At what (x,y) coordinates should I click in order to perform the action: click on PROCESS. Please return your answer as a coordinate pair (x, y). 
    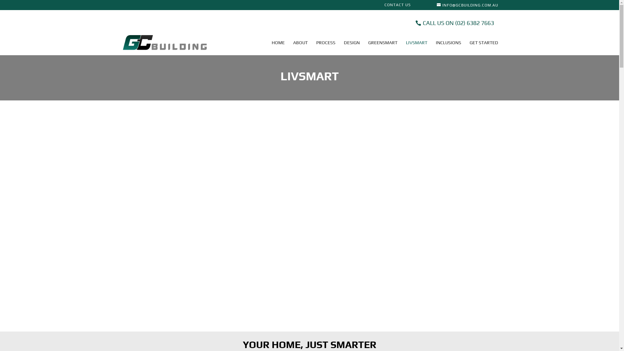
    Looking at the image, I should click on (326, 48).